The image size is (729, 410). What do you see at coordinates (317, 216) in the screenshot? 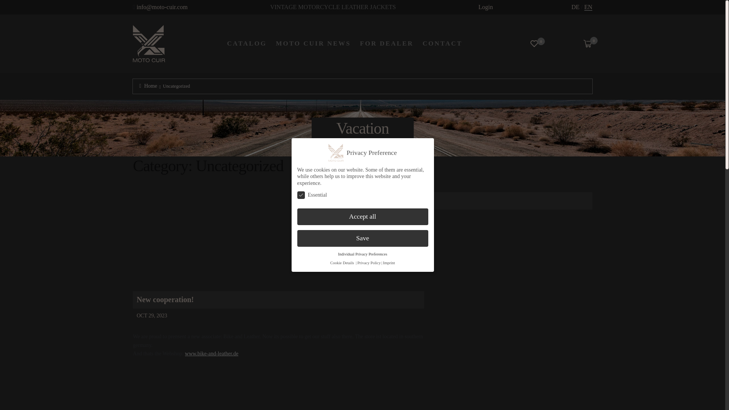
I see `JUN 11, 2024` at bounding box center [317, 216].